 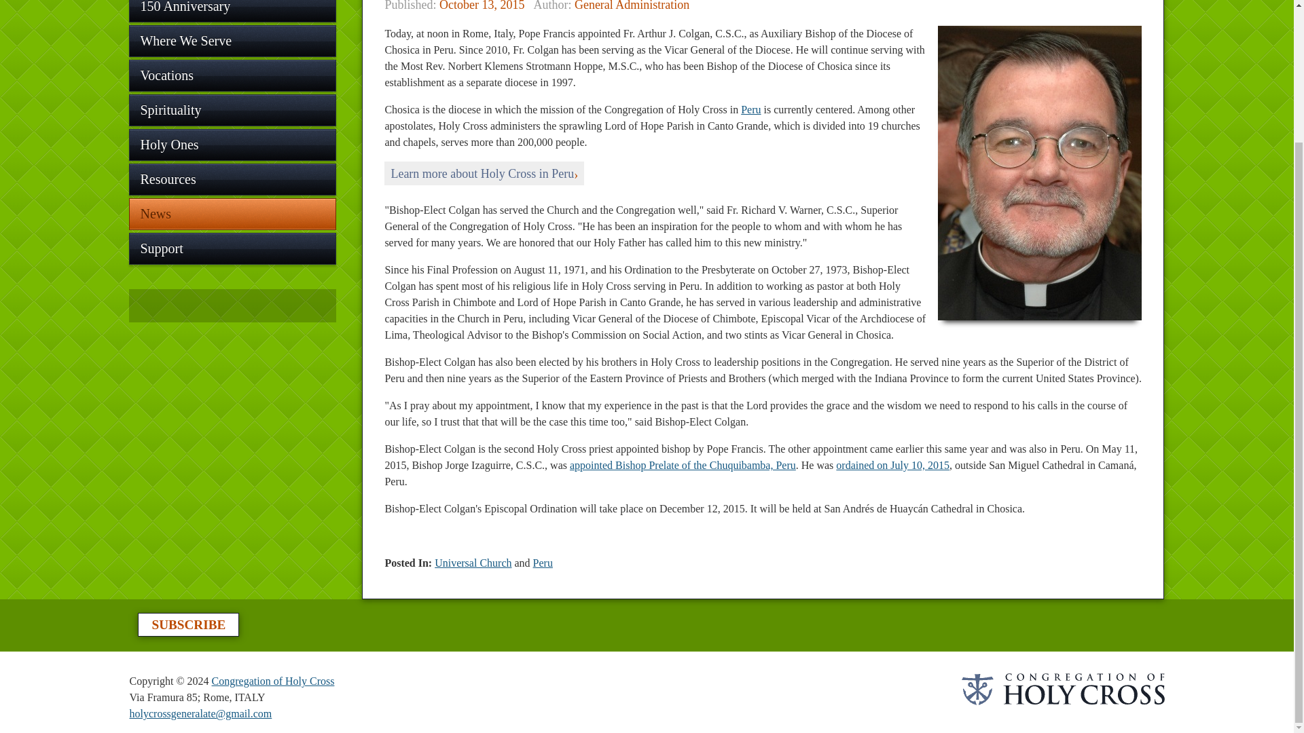 What do you see at coordinates (152, 305) in the screenshot?
I see `Facebook` at bounding box center [152, 305].